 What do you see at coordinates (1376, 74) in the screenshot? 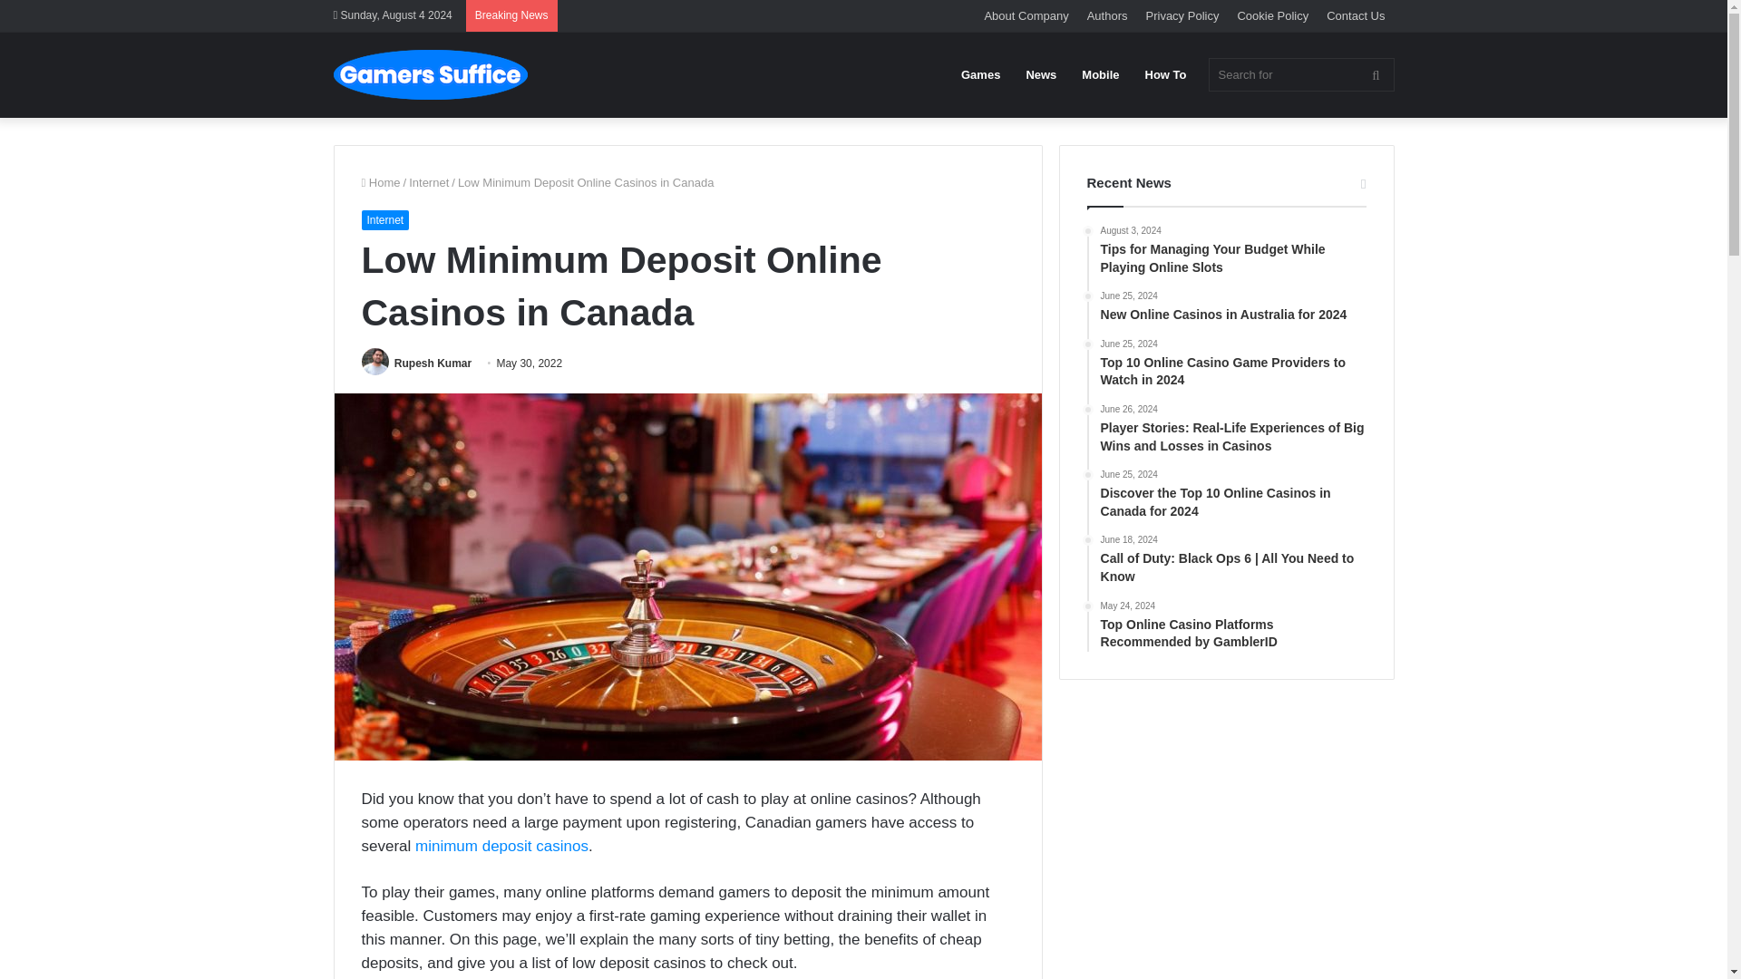
I see `Search for` at bounding box center [1376, 74].